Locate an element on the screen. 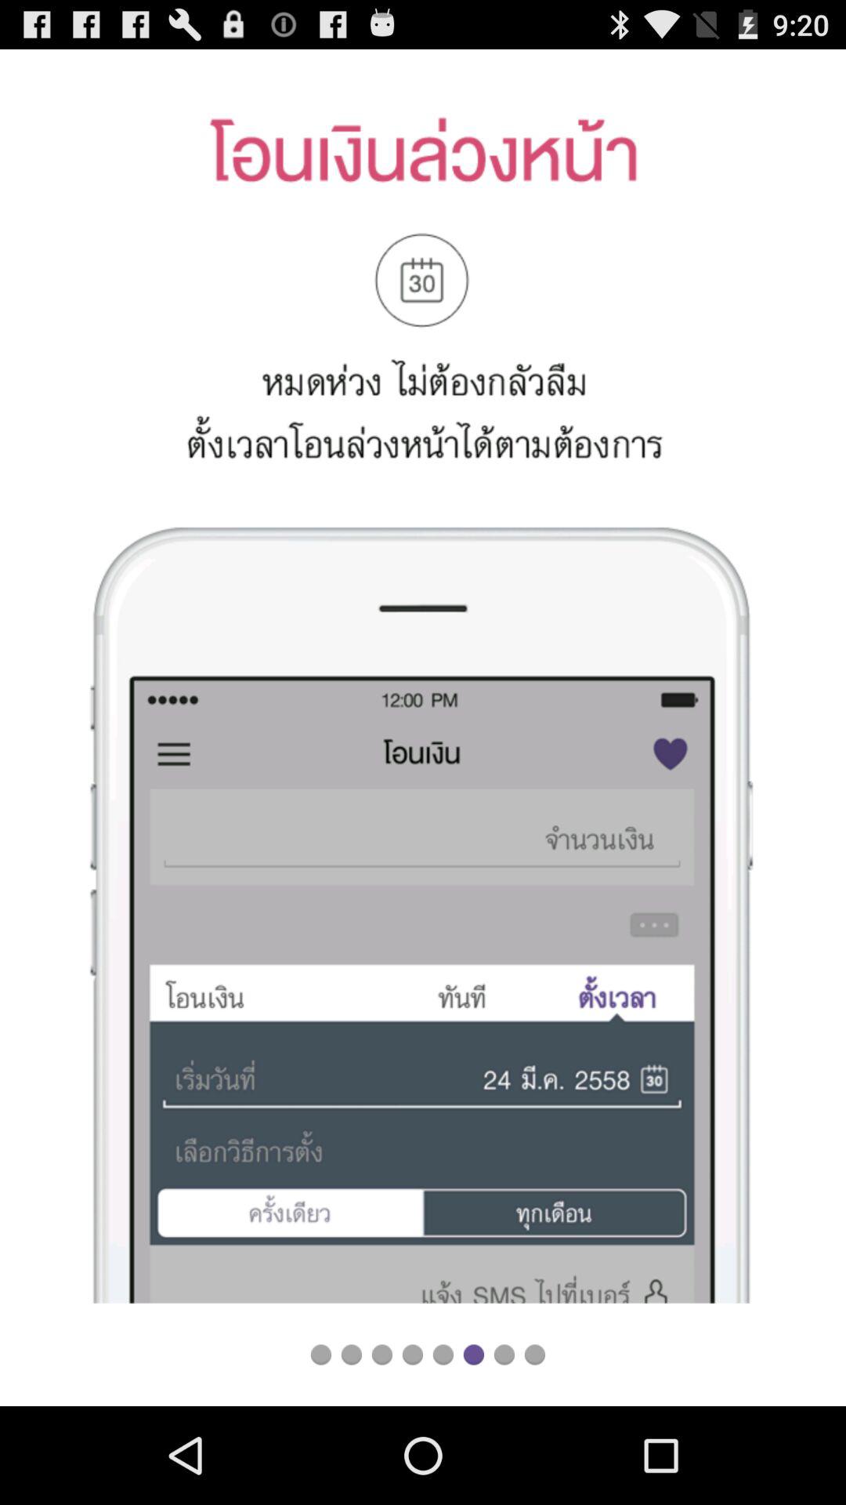 The height and width of the screenshot is (1505, 846). loading to file is located at coordinates (412, 1354).